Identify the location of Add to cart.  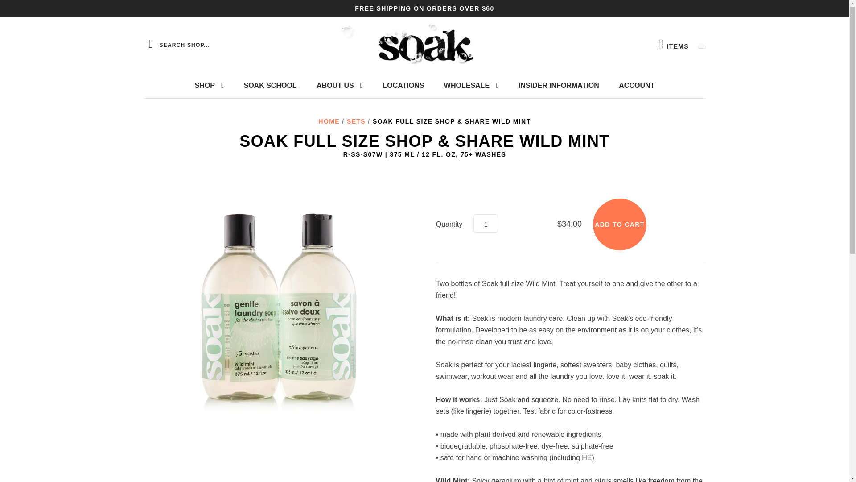
(620, 224).